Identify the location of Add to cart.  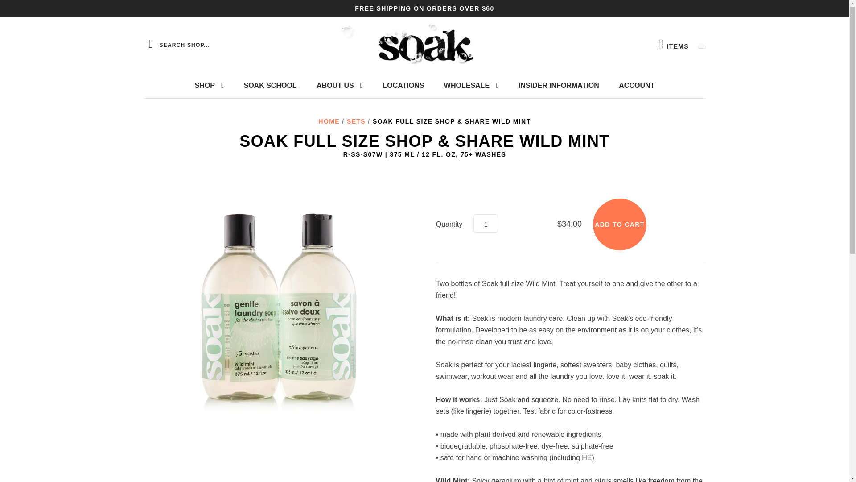
(620, 224).